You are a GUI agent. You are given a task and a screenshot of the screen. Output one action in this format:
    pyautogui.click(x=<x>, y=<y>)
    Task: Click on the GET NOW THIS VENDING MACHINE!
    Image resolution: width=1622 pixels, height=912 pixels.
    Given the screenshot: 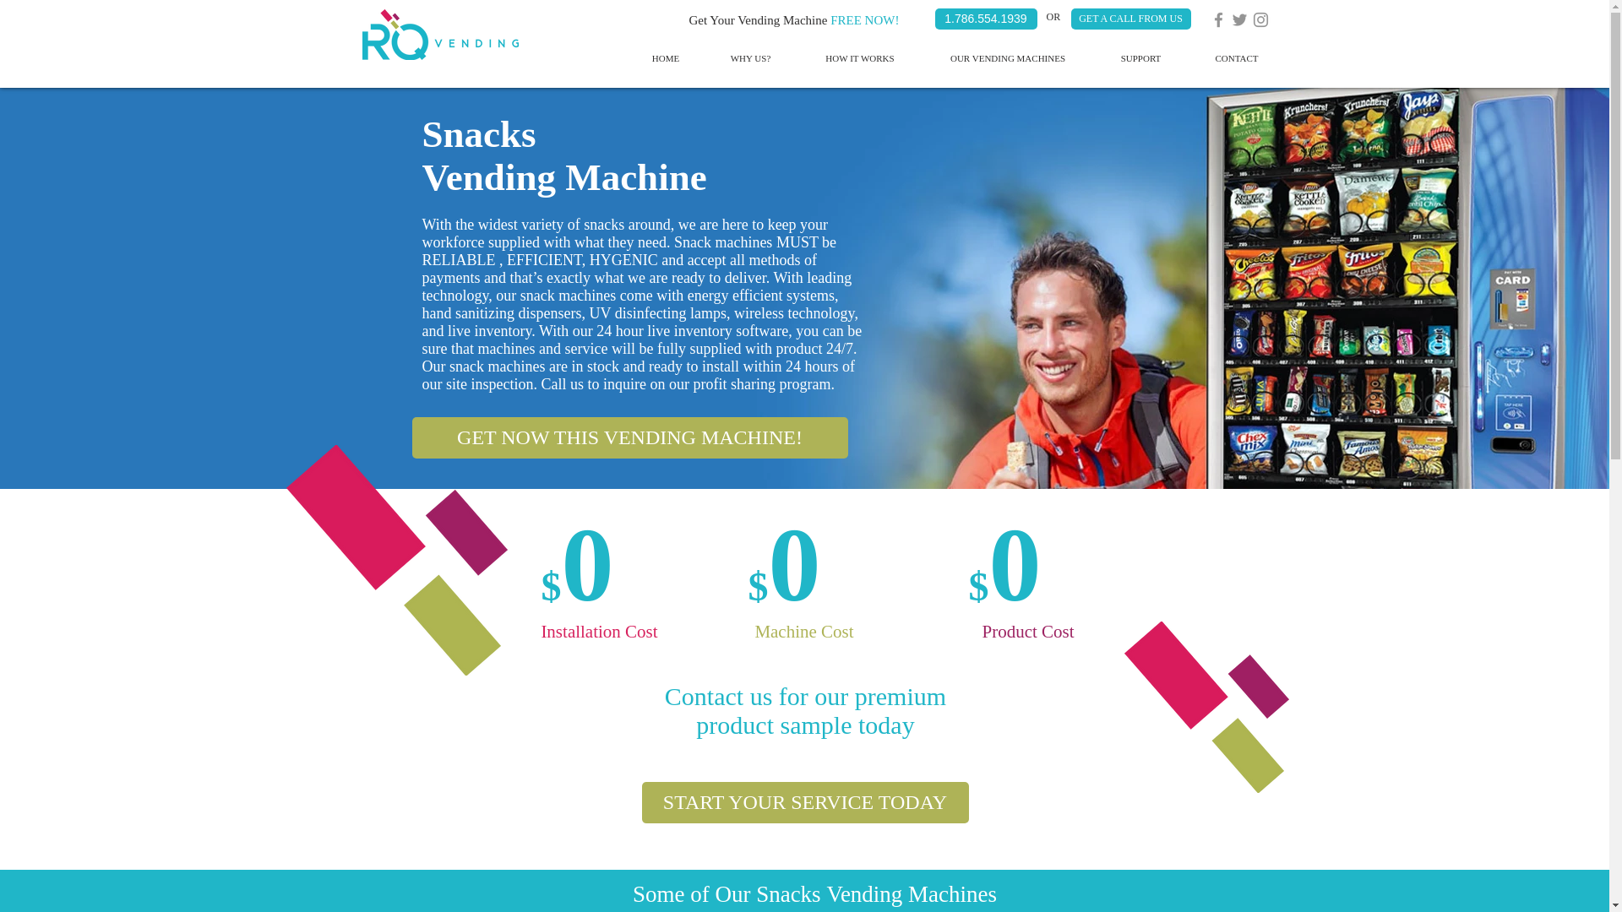 What is the action you would take?
    pyautogui.click(x=630, y=437)
    